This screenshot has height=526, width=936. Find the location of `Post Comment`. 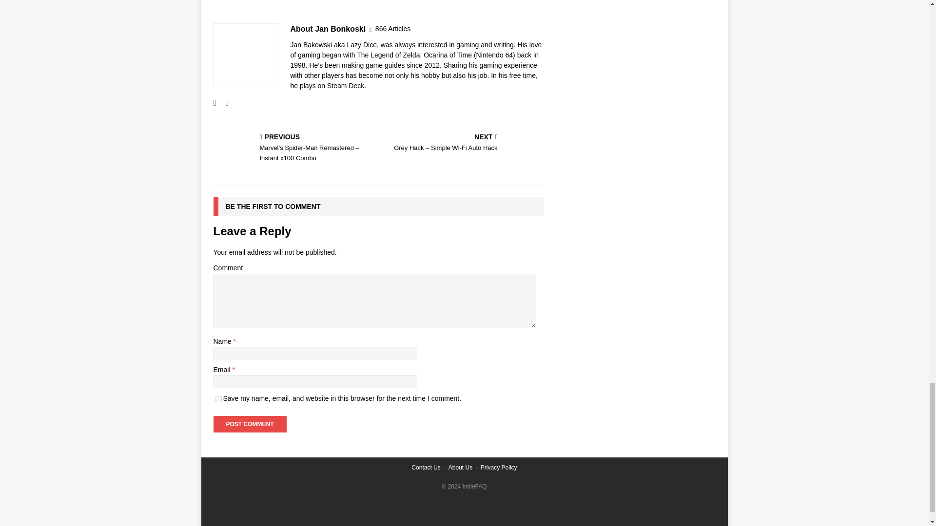

Post Comment is located at coordinates (250, 424).